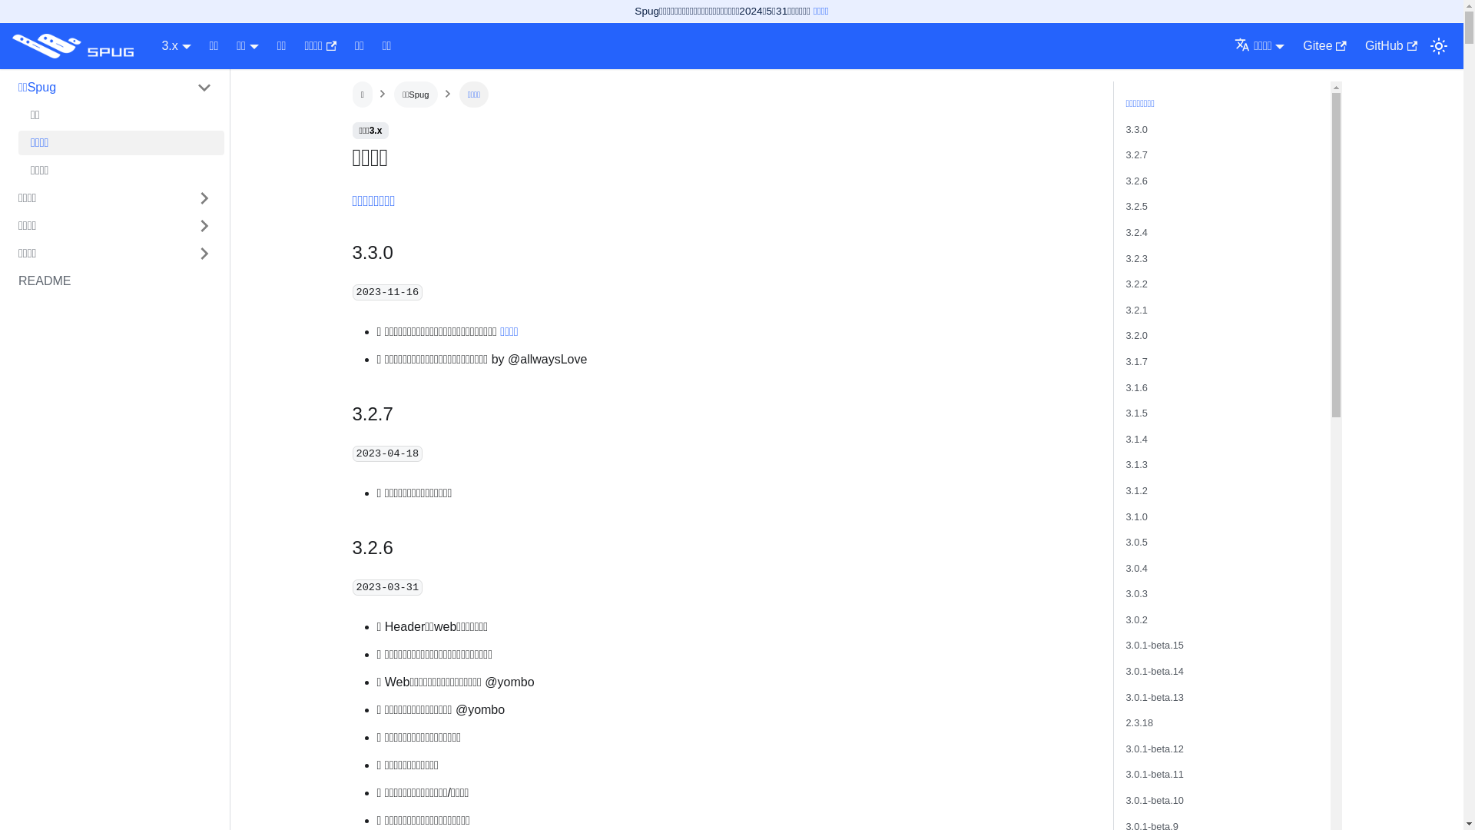  Describe the element at coordinates (1155, 672) in the screenshot. I see `3.0.1-beta.14` at that location.